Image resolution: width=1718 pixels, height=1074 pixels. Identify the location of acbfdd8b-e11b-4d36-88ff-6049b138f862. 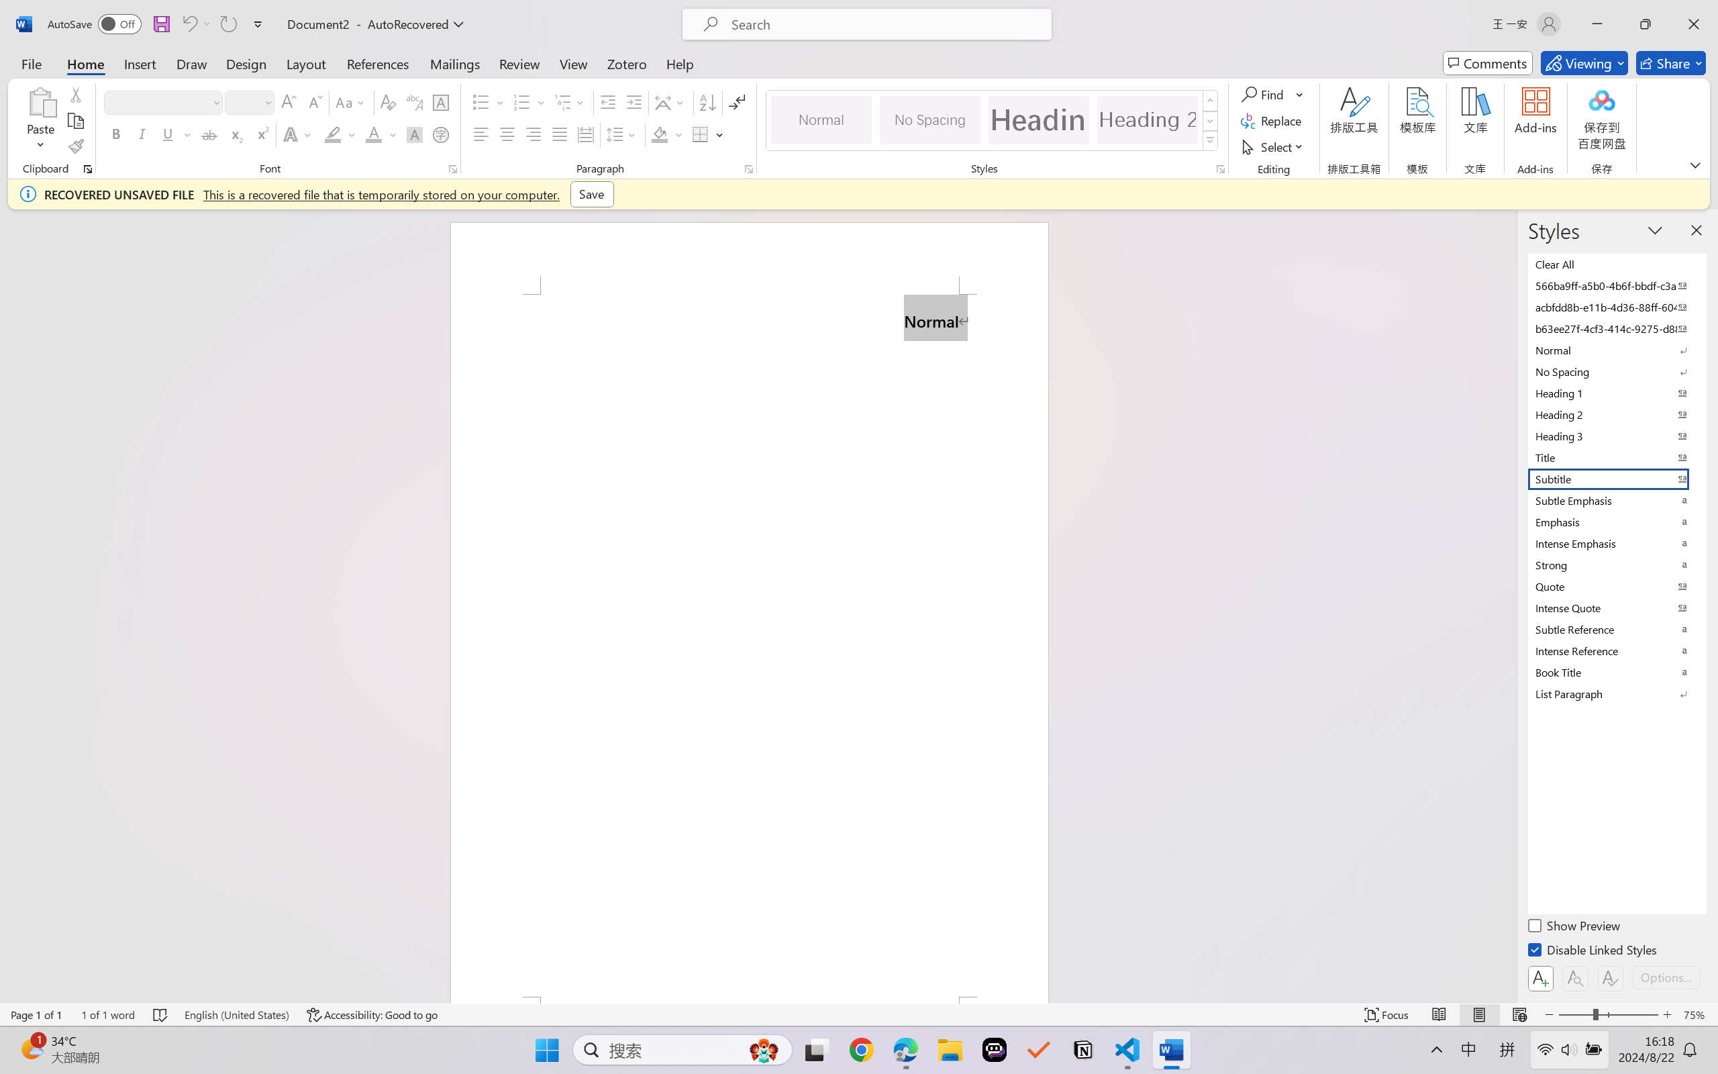
(1616, 307).